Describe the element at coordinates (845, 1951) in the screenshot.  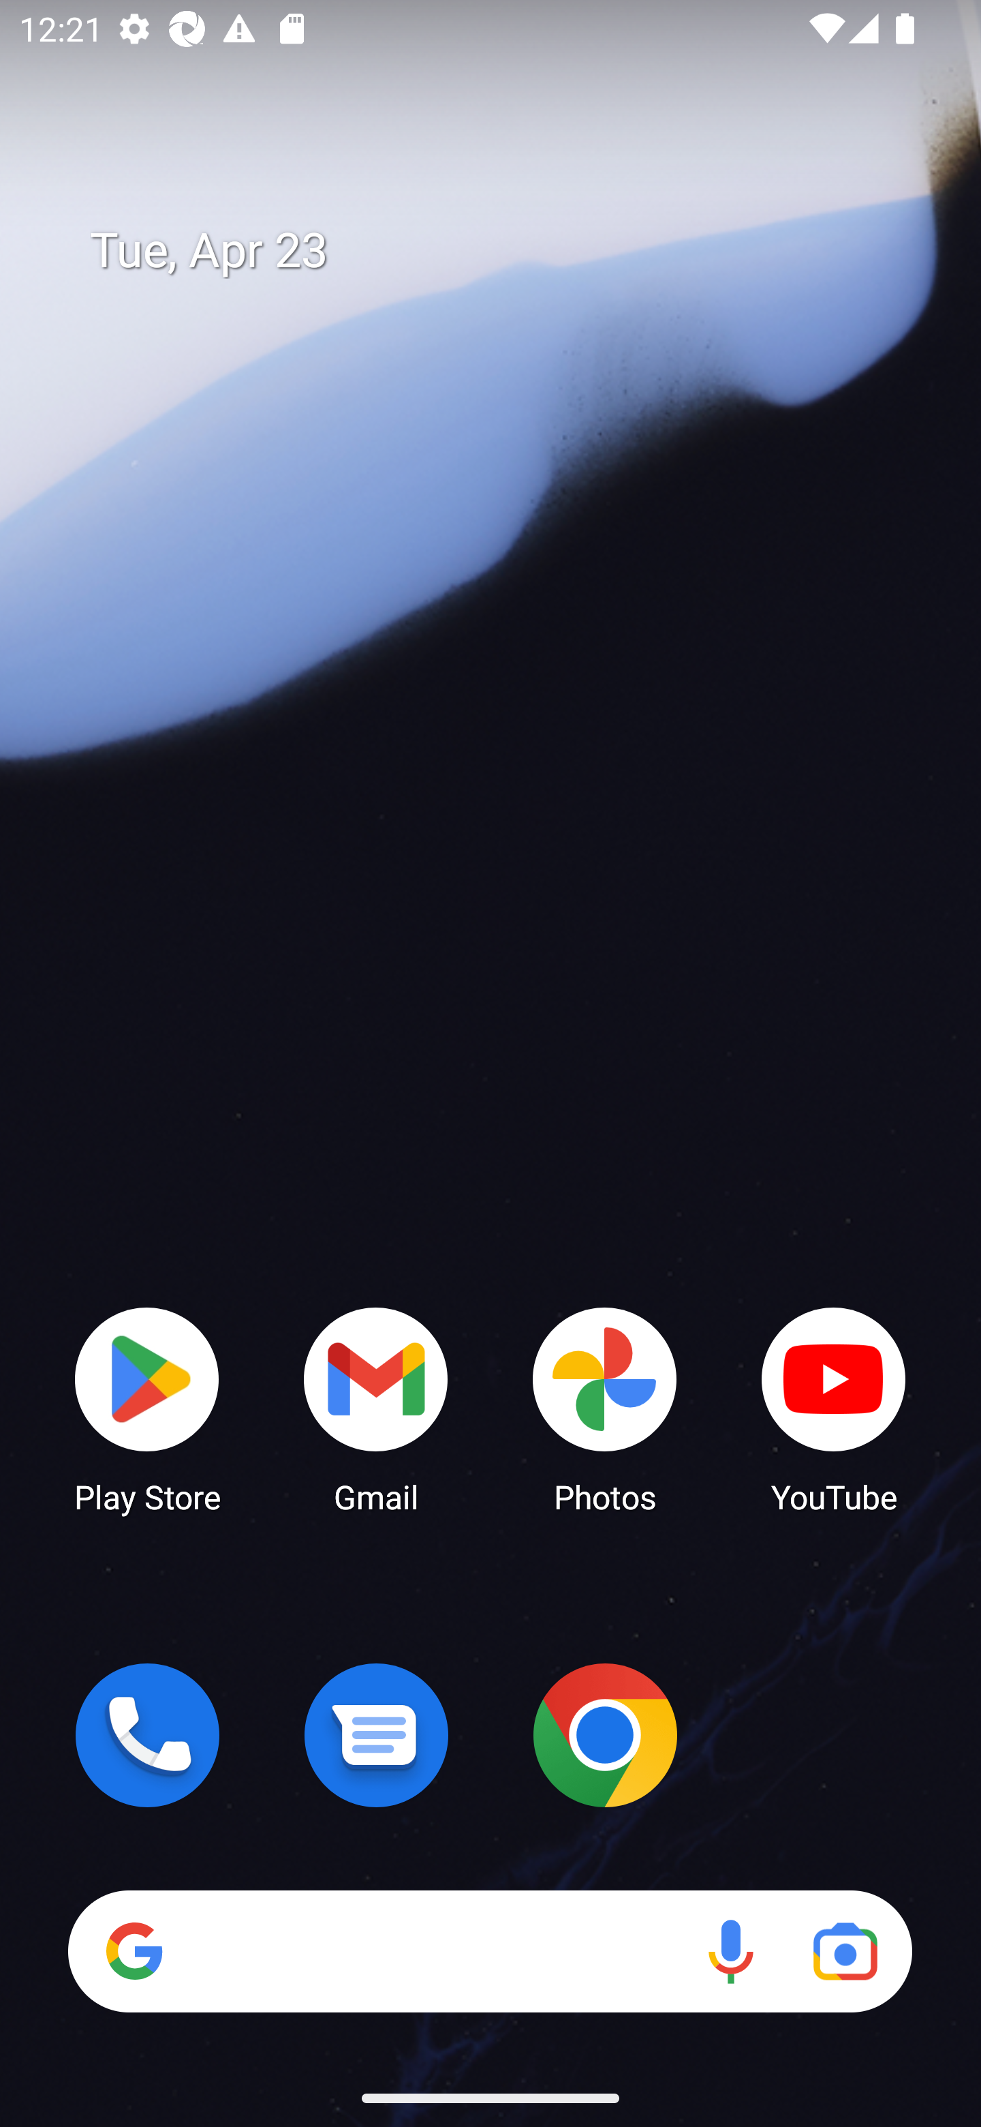
I see `Google Lens` at that location.